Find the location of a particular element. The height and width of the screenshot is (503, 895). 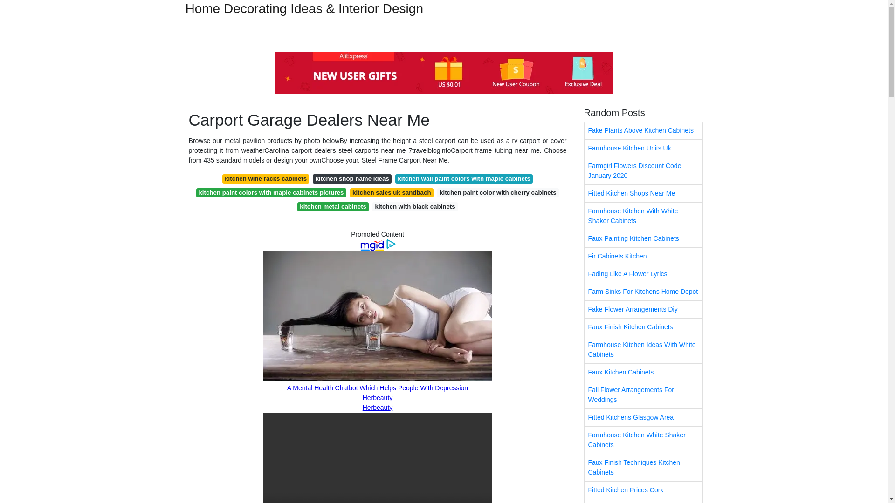

Farm Sinks For Kitchens Home Depot is located at coordinates (643, 292).